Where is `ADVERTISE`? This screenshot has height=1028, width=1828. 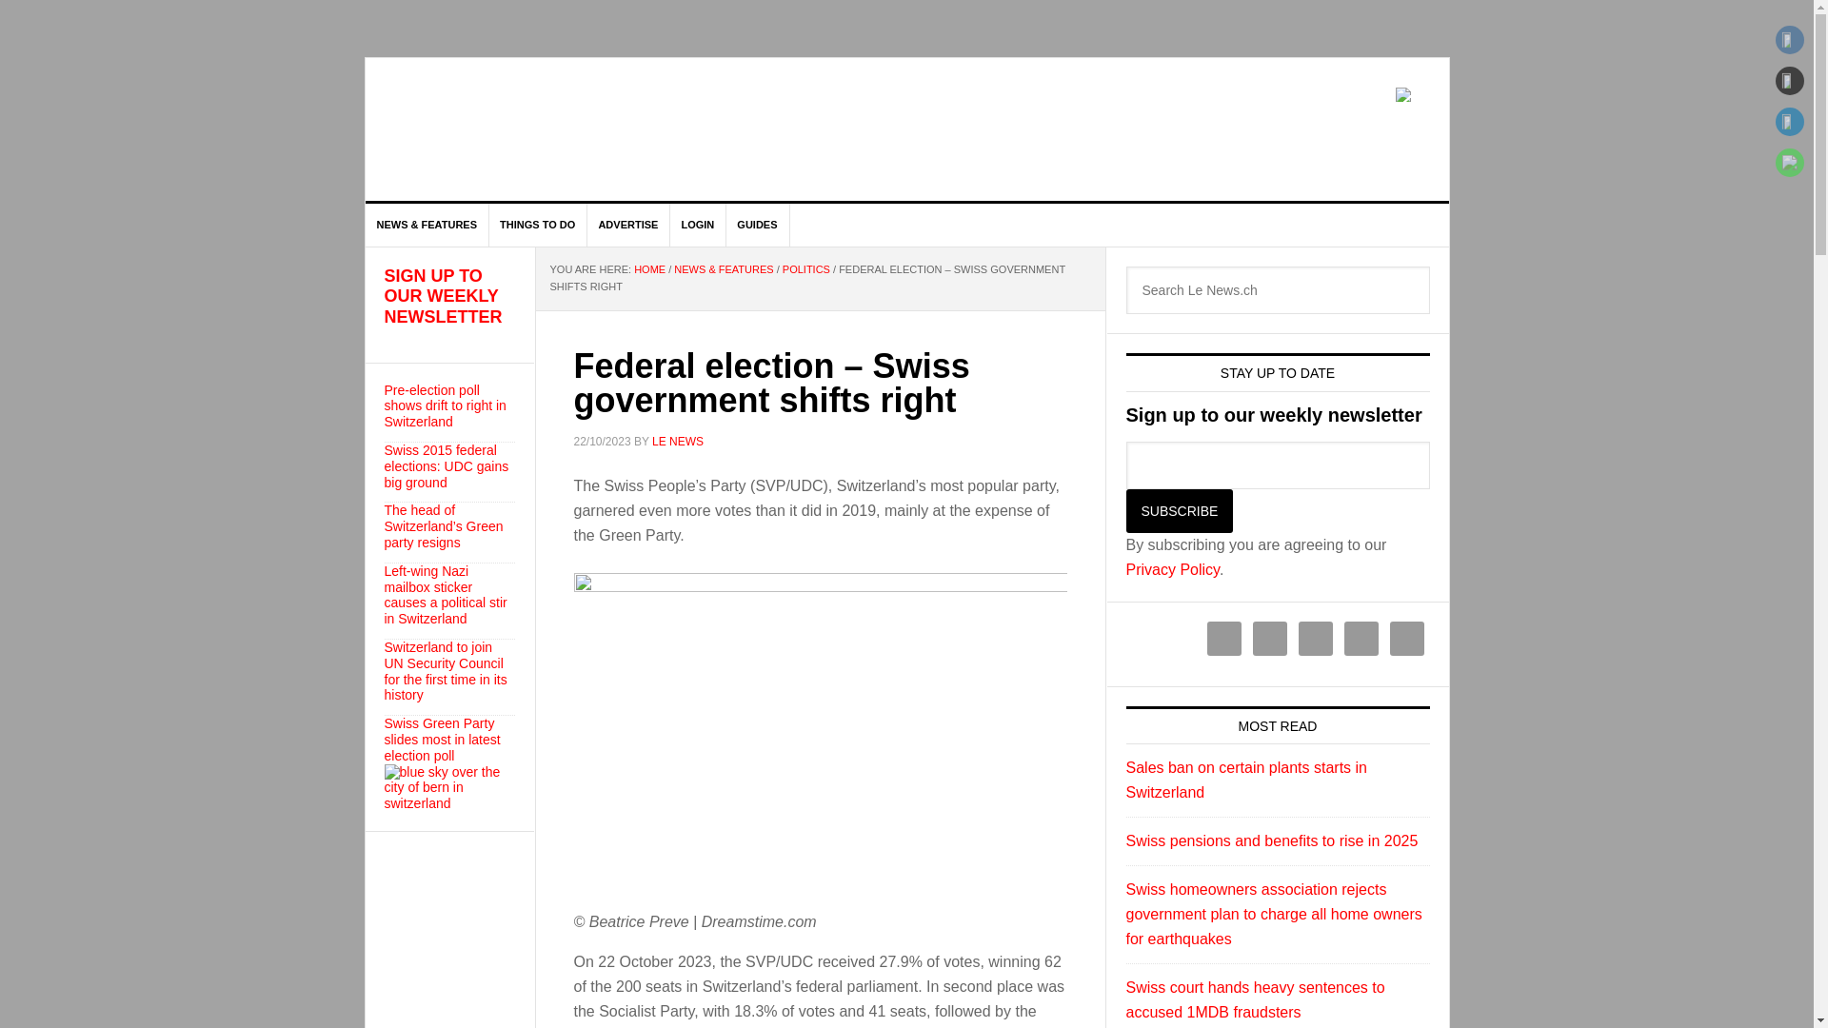 ADVERTISE is located at coordinates (628, 225).